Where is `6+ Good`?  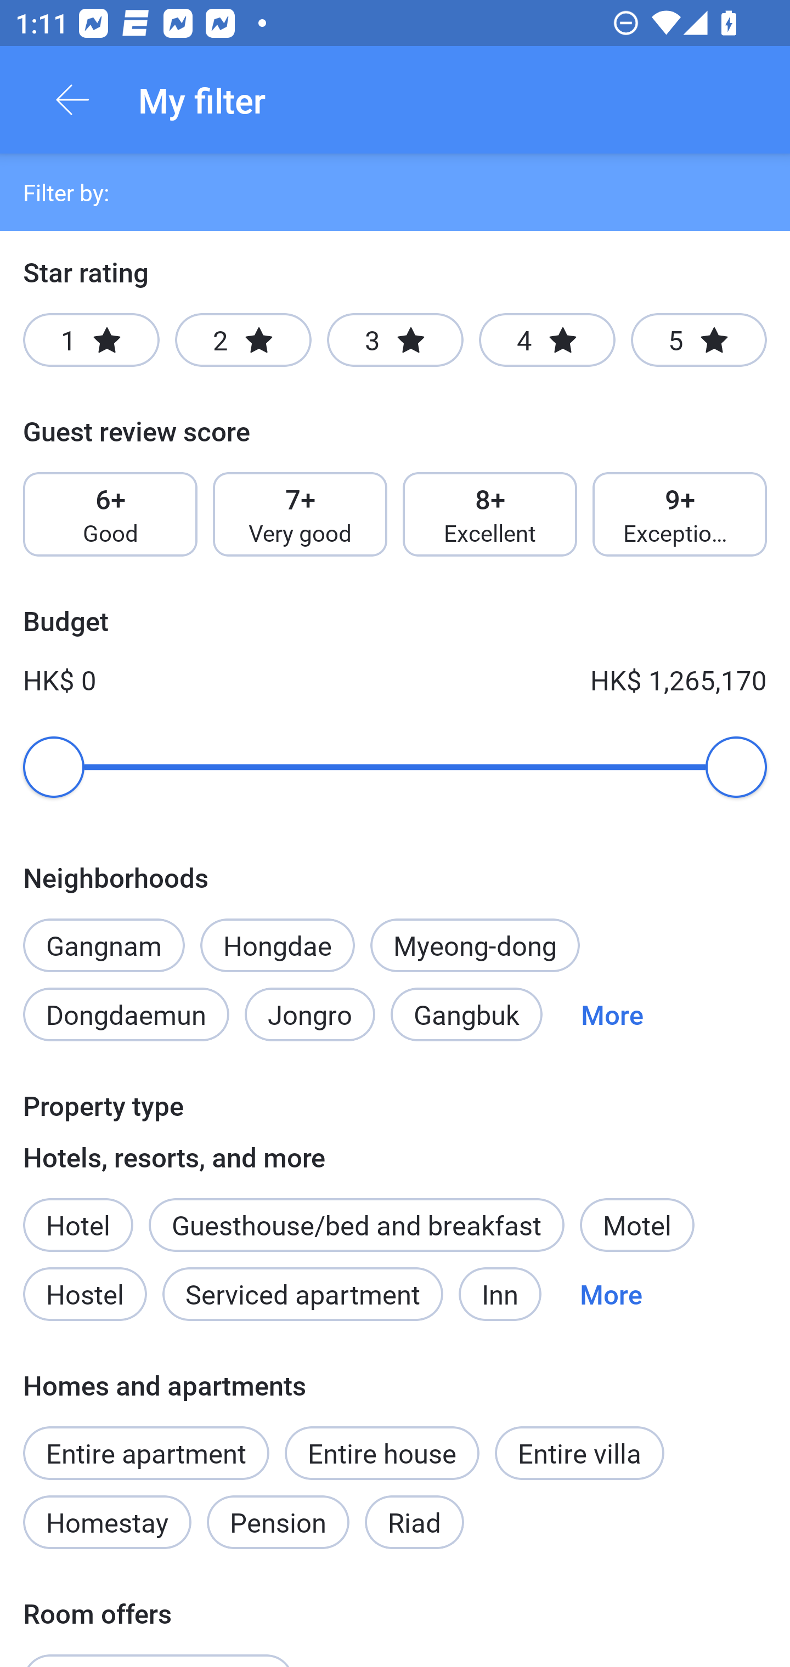
6+ Good is located at coordinates (110, 514).